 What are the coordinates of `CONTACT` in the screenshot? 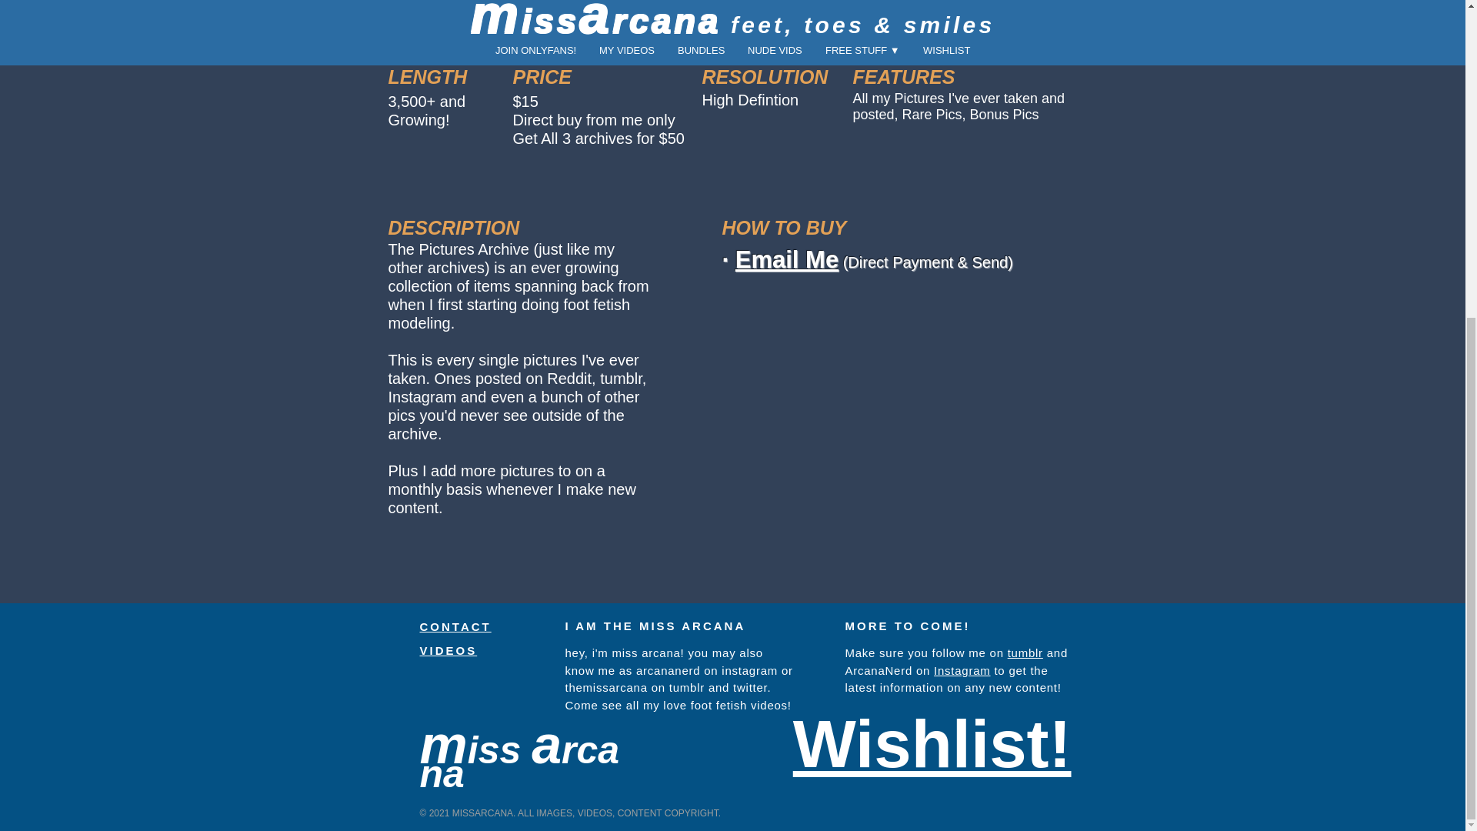 It's located at (455, 626).